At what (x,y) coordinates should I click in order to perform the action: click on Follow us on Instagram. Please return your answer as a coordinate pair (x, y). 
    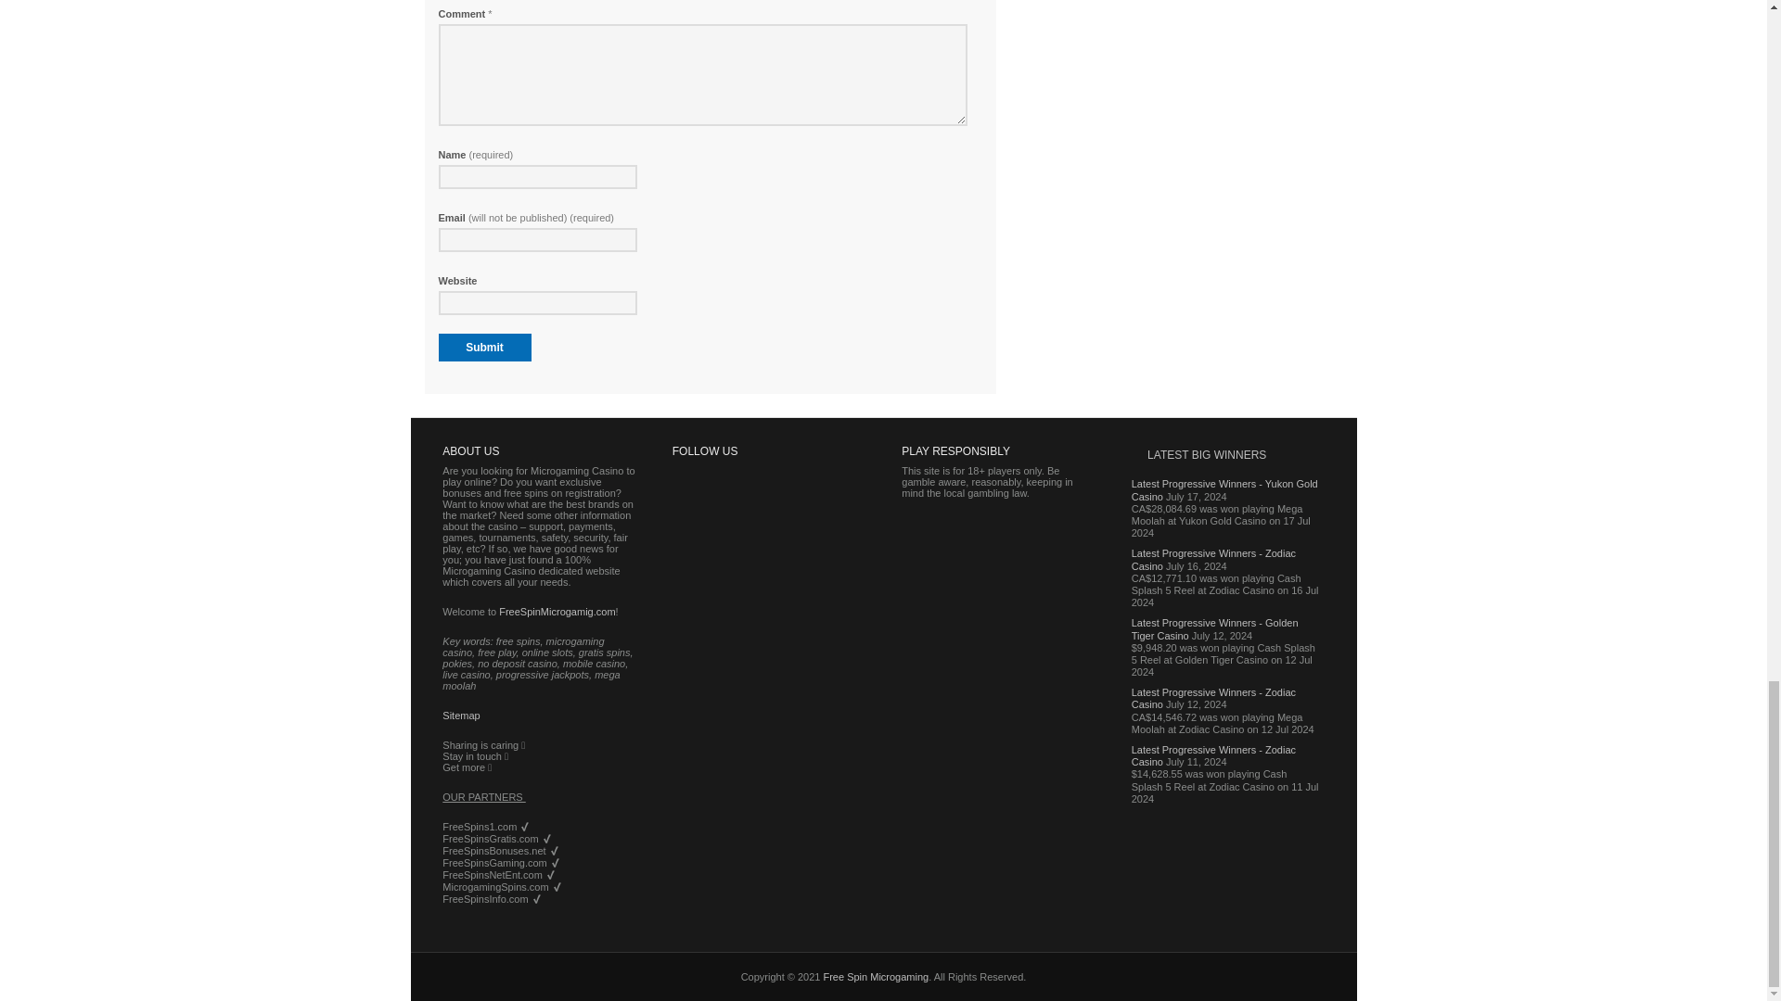
    Looking at the image, I should click on (697, 564).